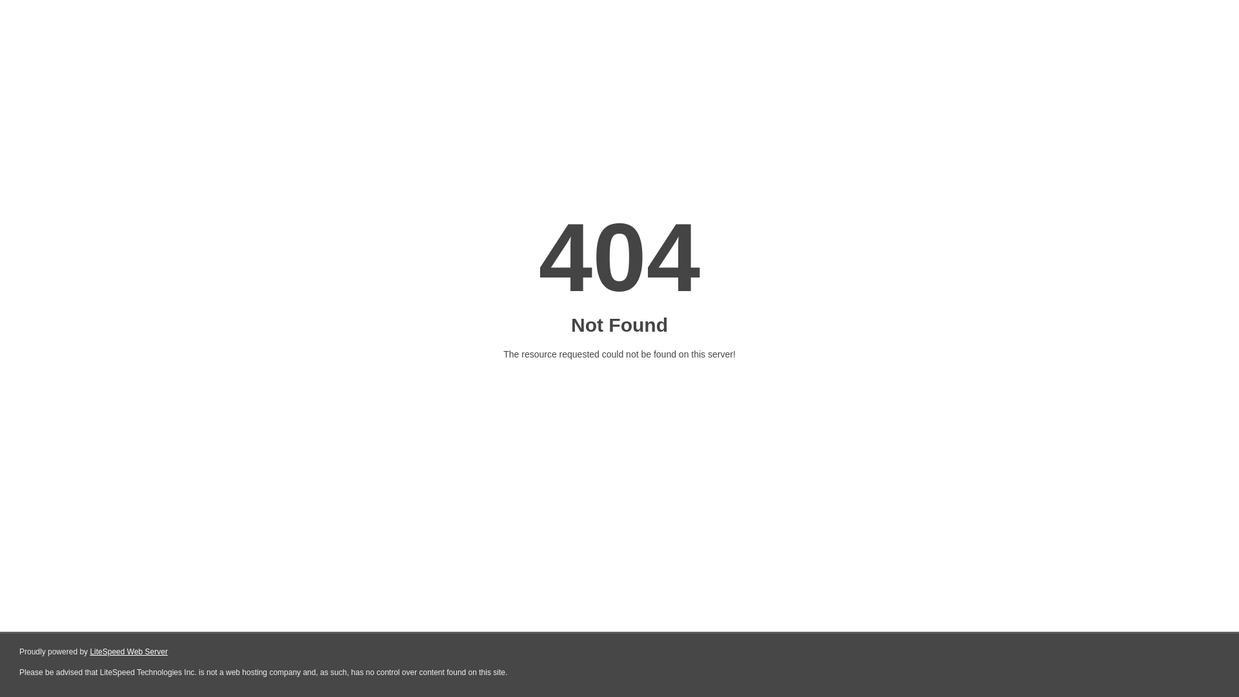  Describe the element at coordinates (128, 652) in the screenshot. I see `LiteSpeed Web Server` at that location.